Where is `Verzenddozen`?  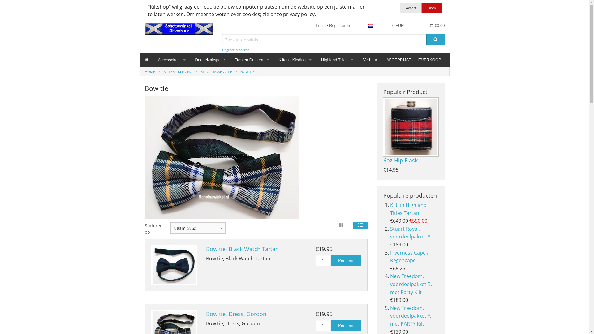 Verzenddozen is located at coordinates (172, 207).